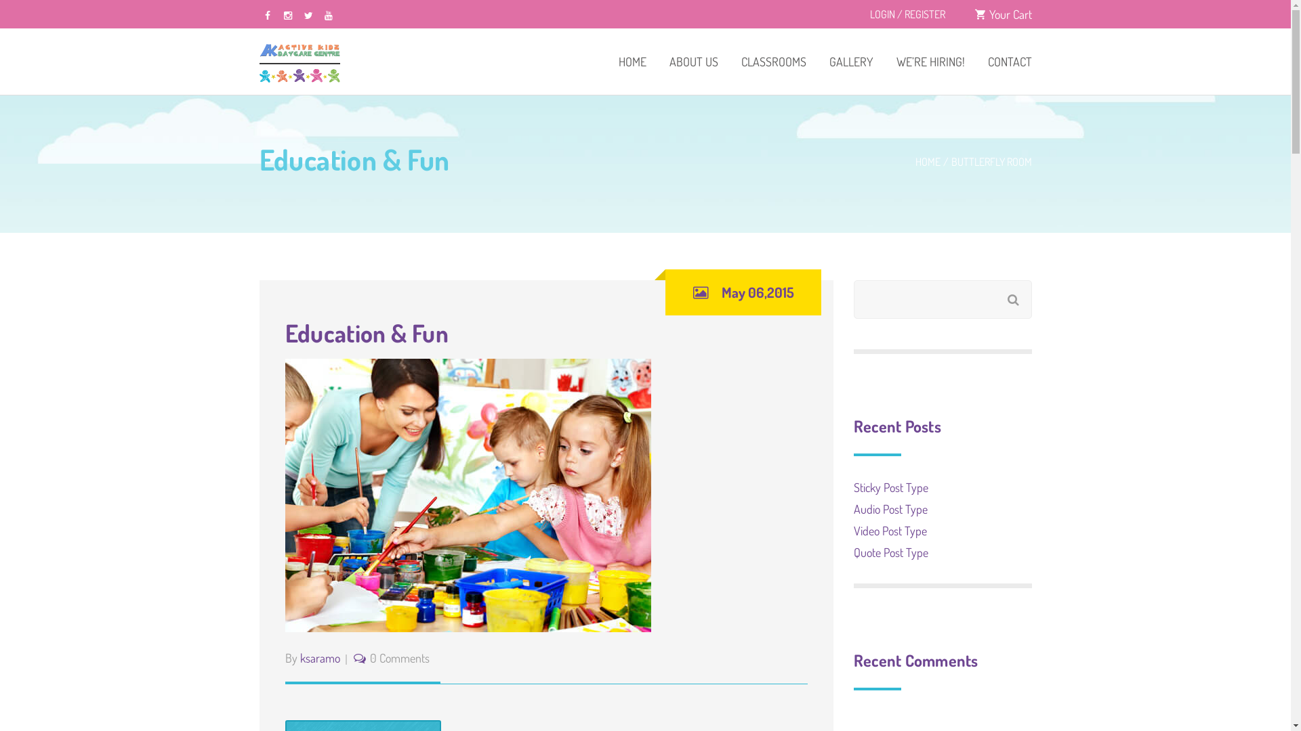  What do you see at coordinates (773, 62) in the screenshot?
I see `CLASSROOMS` at bounding box center [773, 62].